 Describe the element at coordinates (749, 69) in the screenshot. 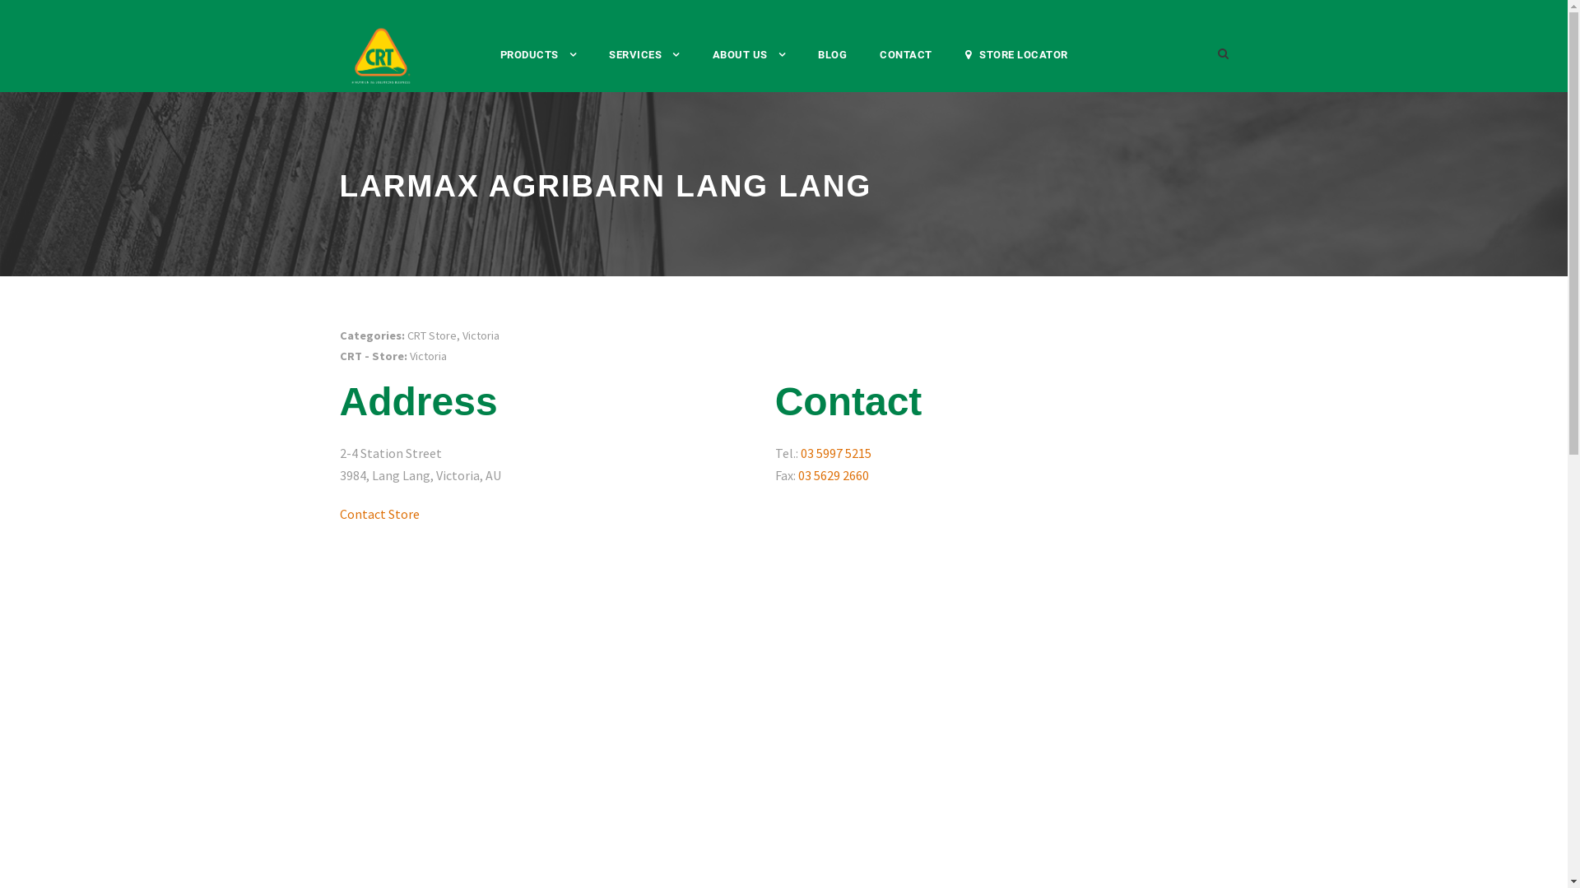

I see `ABOUT US` at that location.